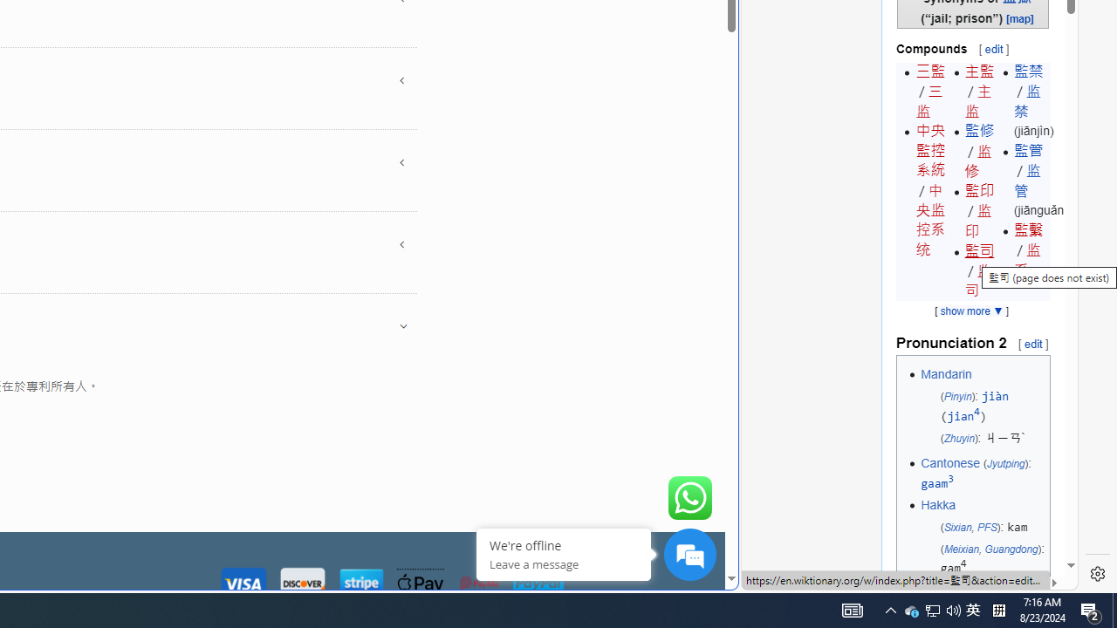 The image size is (1117, 628). Describe the element at coordinates (600, 195) in the screenshot. I see `MSN` at that location.